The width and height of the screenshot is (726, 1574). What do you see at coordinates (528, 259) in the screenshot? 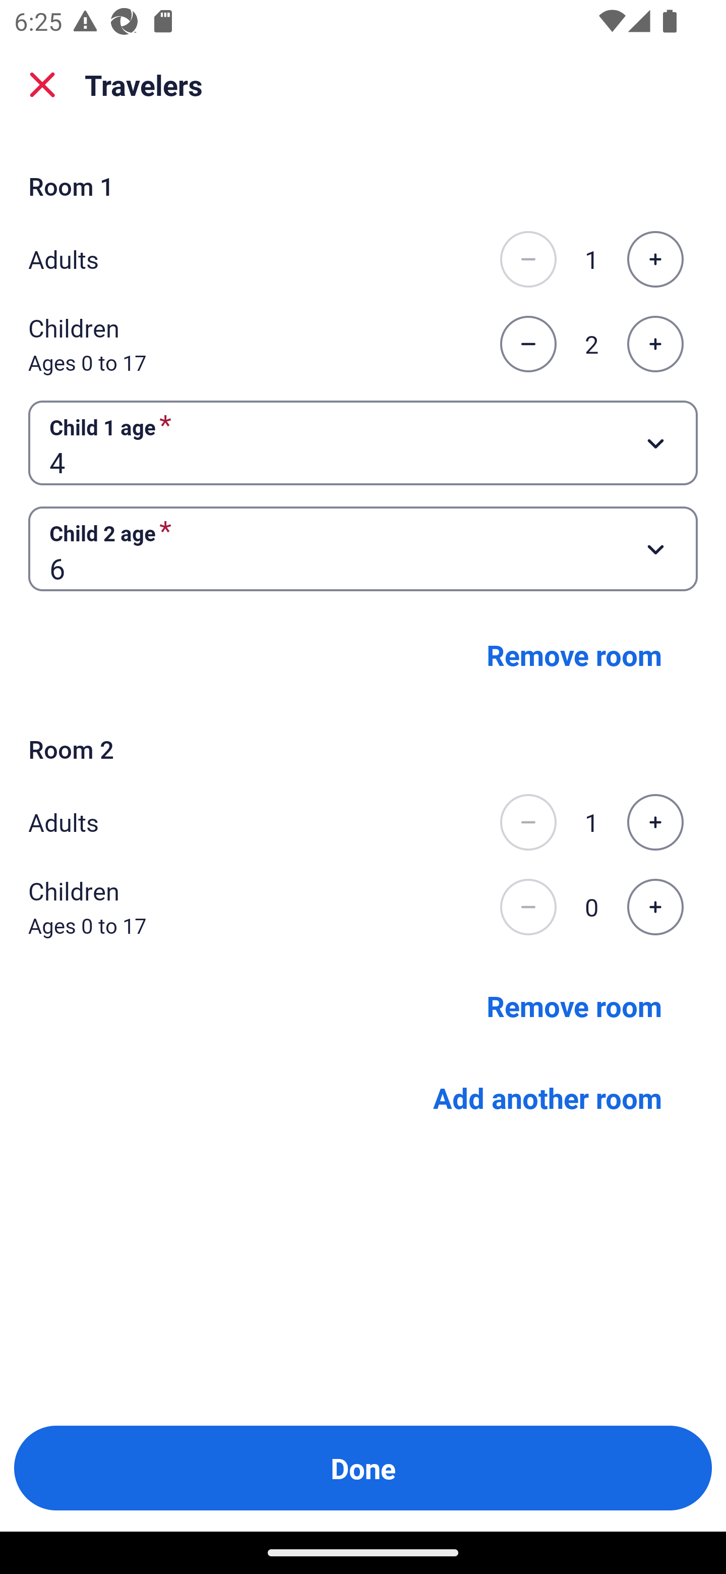
I see `Decrease the number of adults` at bounding box center [528, 259].